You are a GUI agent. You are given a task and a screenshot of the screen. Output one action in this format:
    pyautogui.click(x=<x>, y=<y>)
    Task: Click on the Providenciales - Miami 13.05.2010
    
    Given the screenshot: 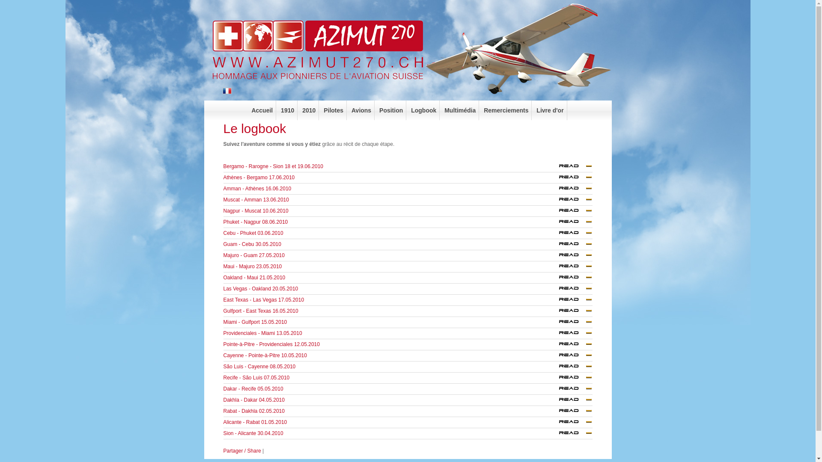 What is the action you would take?
    pyautogui.click(x=573, y=334)
    